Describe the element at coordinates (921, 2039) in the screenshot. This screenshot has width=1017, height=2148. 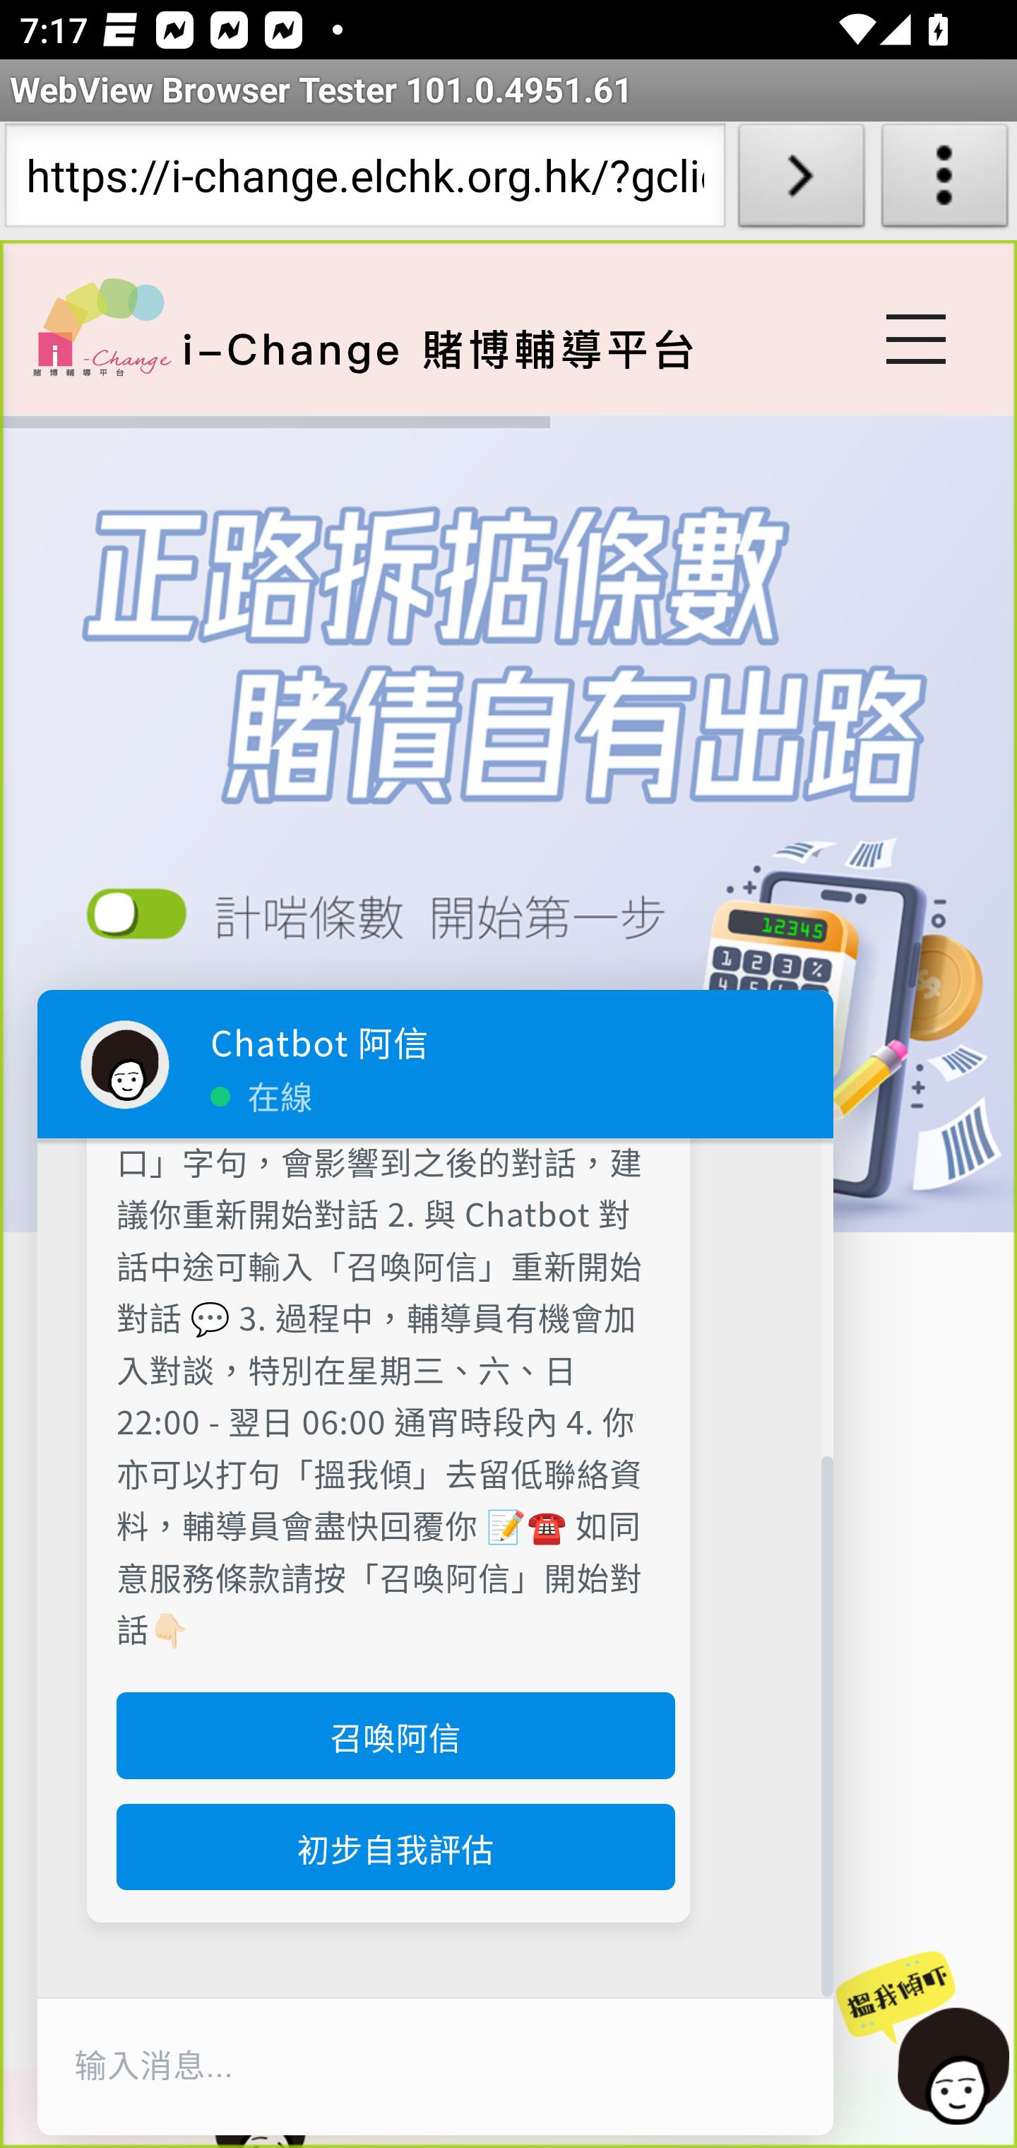
I see `Chat Now` at that location.